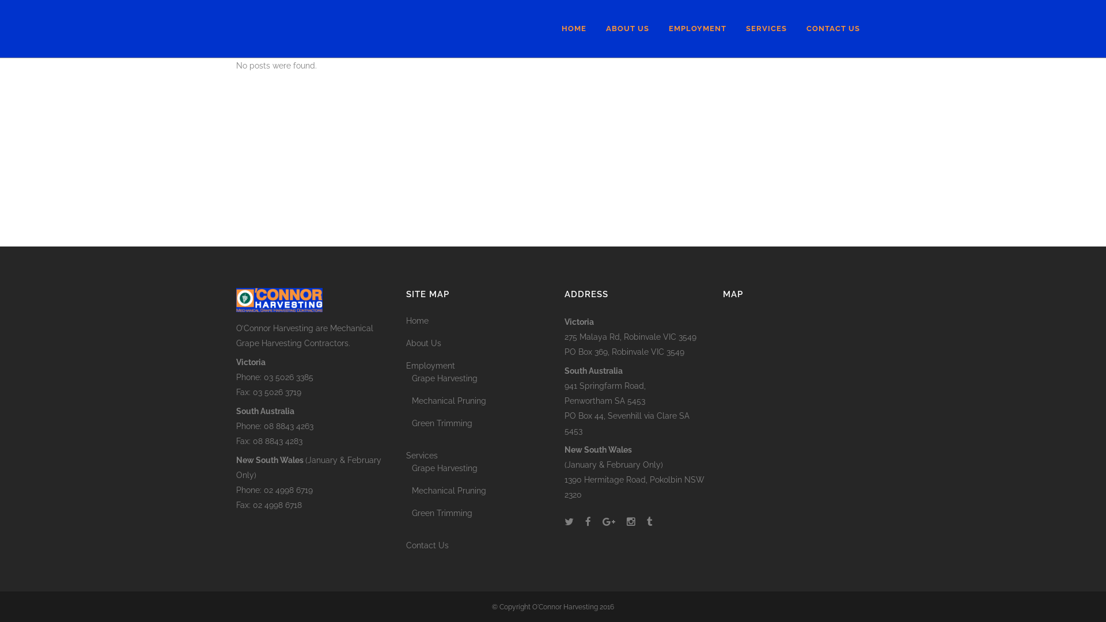  What do you see at coordinates (479, 401) in the screenshot?
I see `Mechanical Pruning` at bounding box center [479, 401].